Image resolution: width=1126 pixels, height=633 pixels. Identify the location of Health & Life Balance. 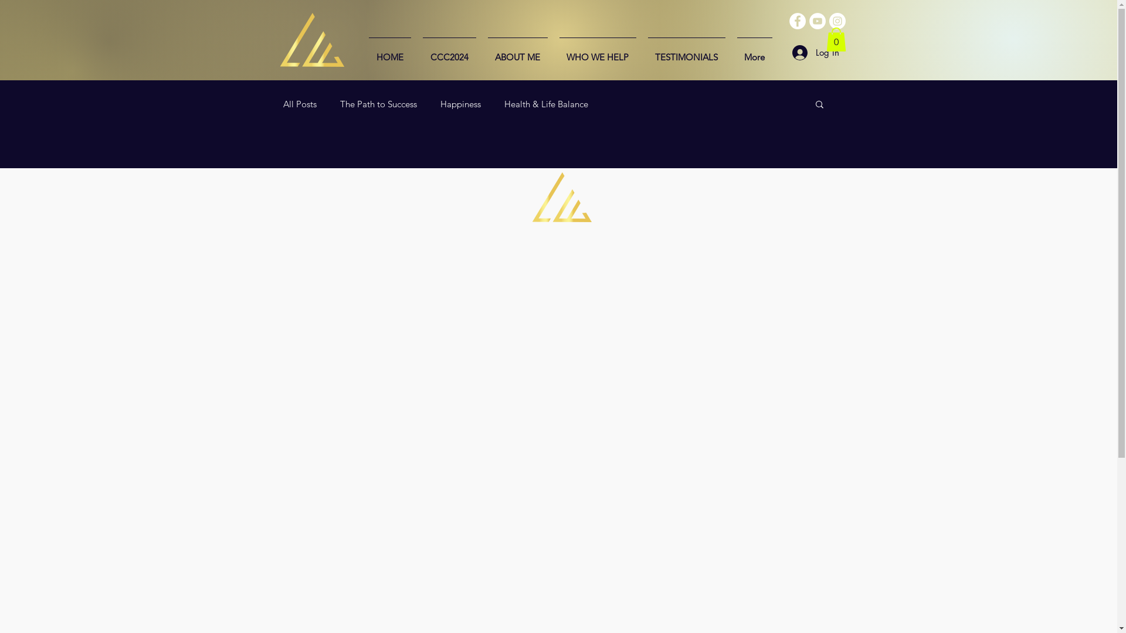
(546, 104).